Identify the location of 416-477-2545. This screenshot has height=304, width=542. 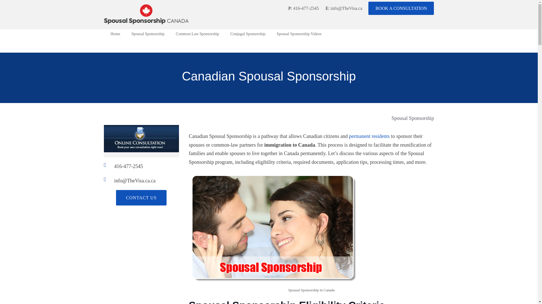
(306, 8).